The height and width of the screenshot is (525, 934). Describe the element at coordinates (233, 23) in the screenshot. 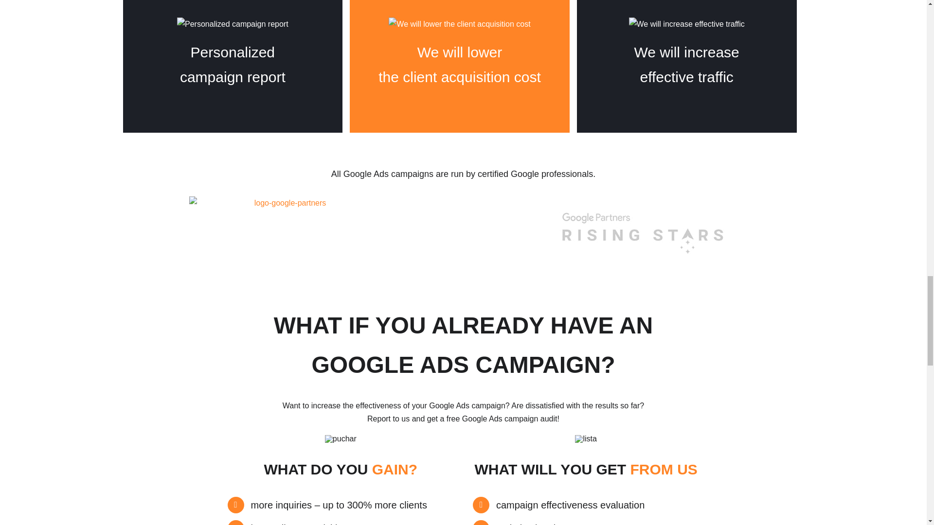

I see `Google Ads 12` at that location.